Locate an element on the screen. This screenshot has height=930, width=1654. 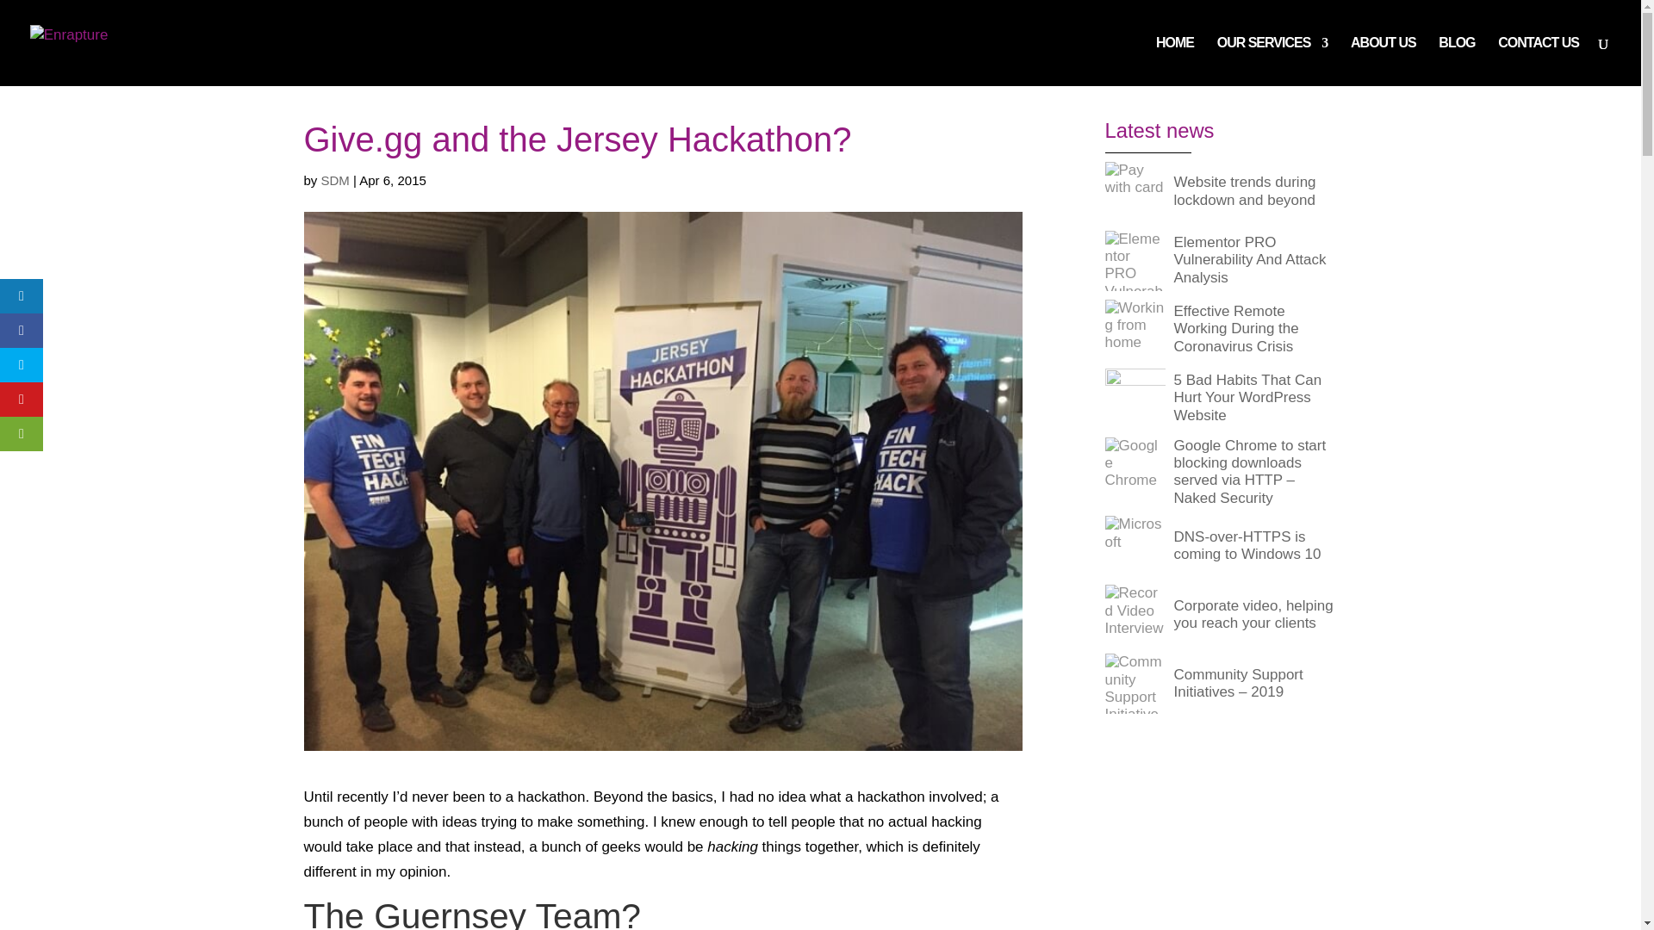
SDM is located at coordinates (334, 180).